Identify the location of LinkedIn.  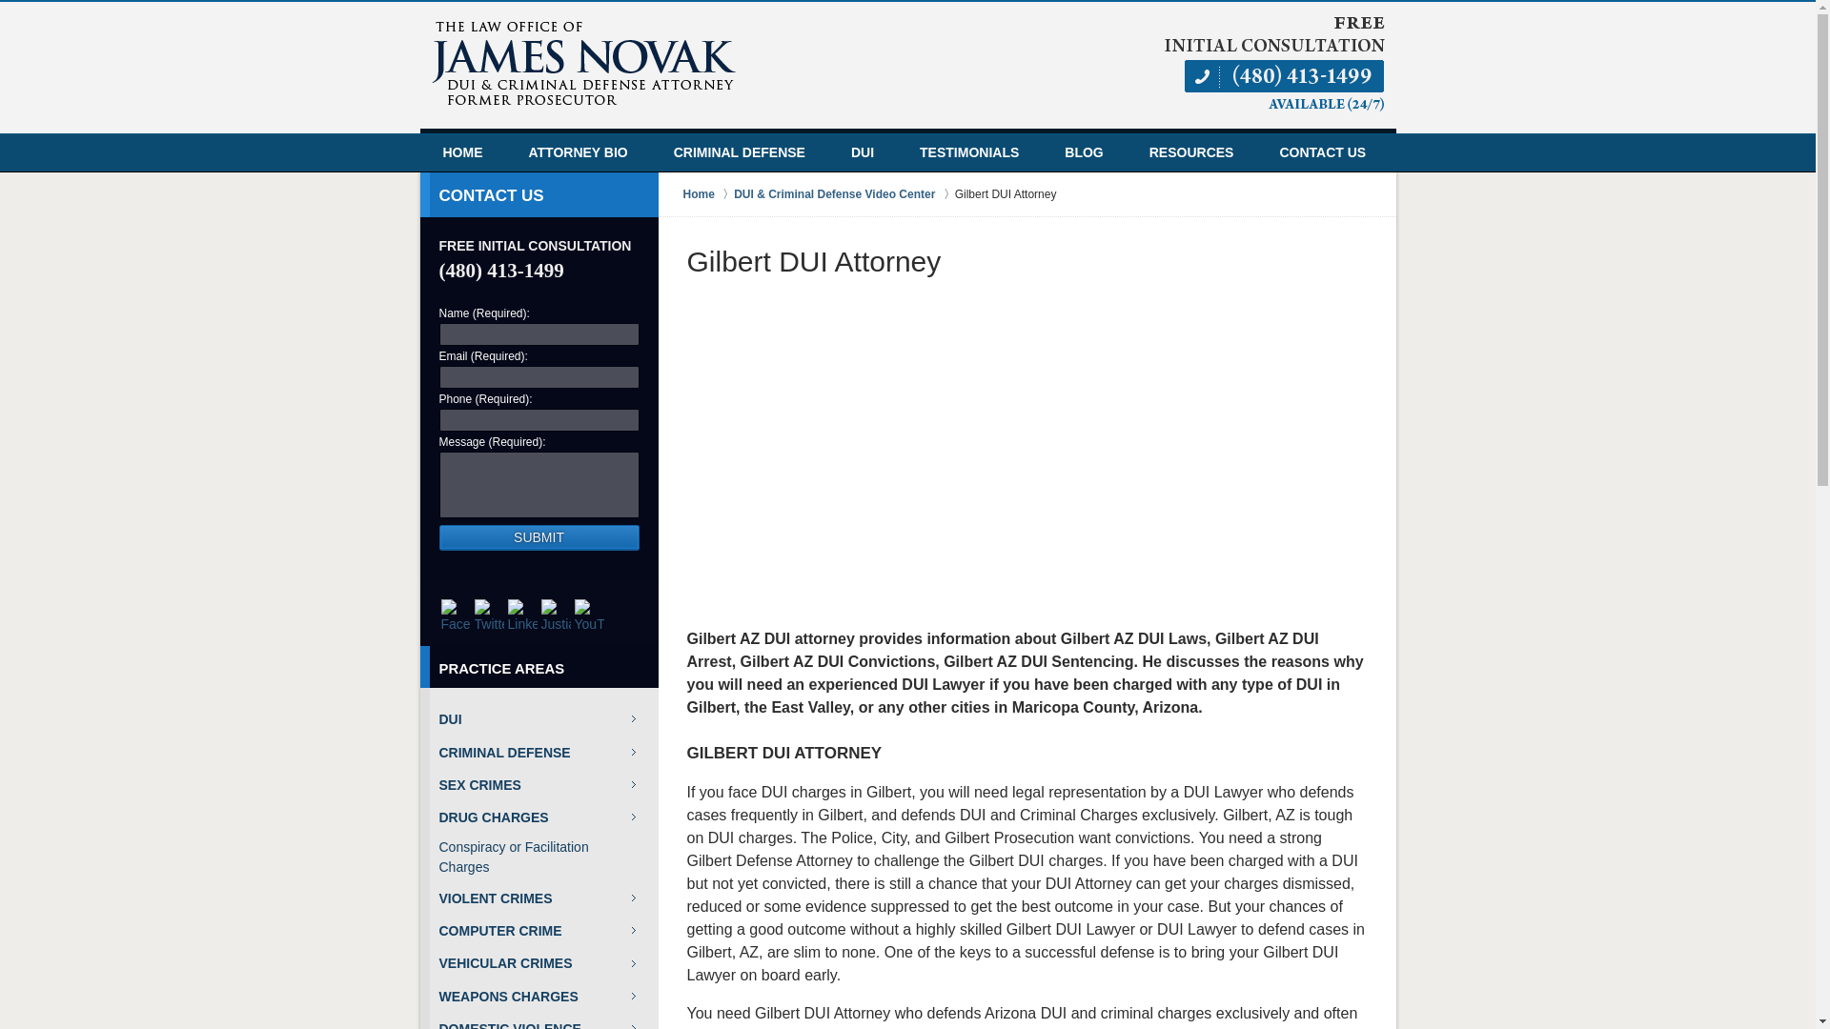
(520, 614).